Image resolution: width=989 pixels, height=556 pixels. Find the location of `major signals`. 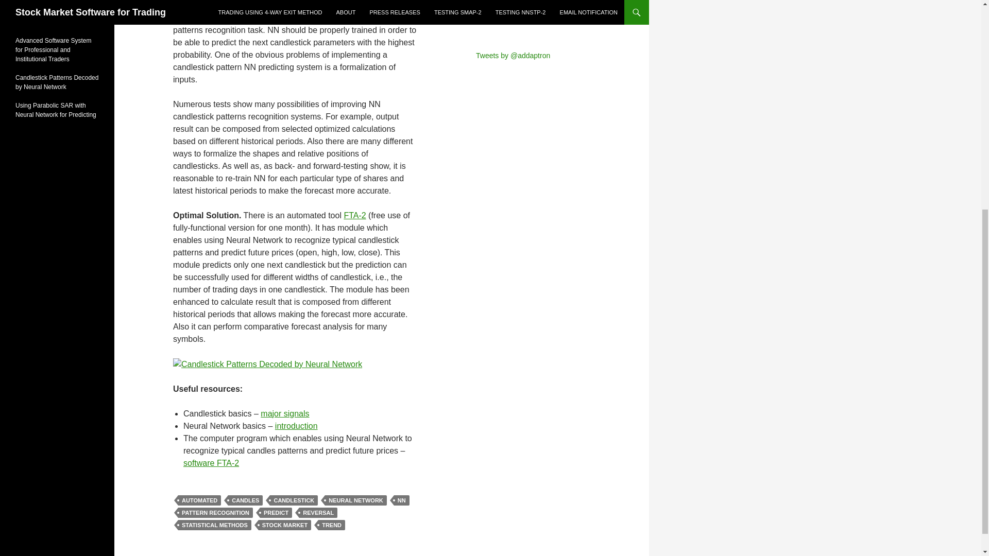

major signals is located at coordinates (284, 413).